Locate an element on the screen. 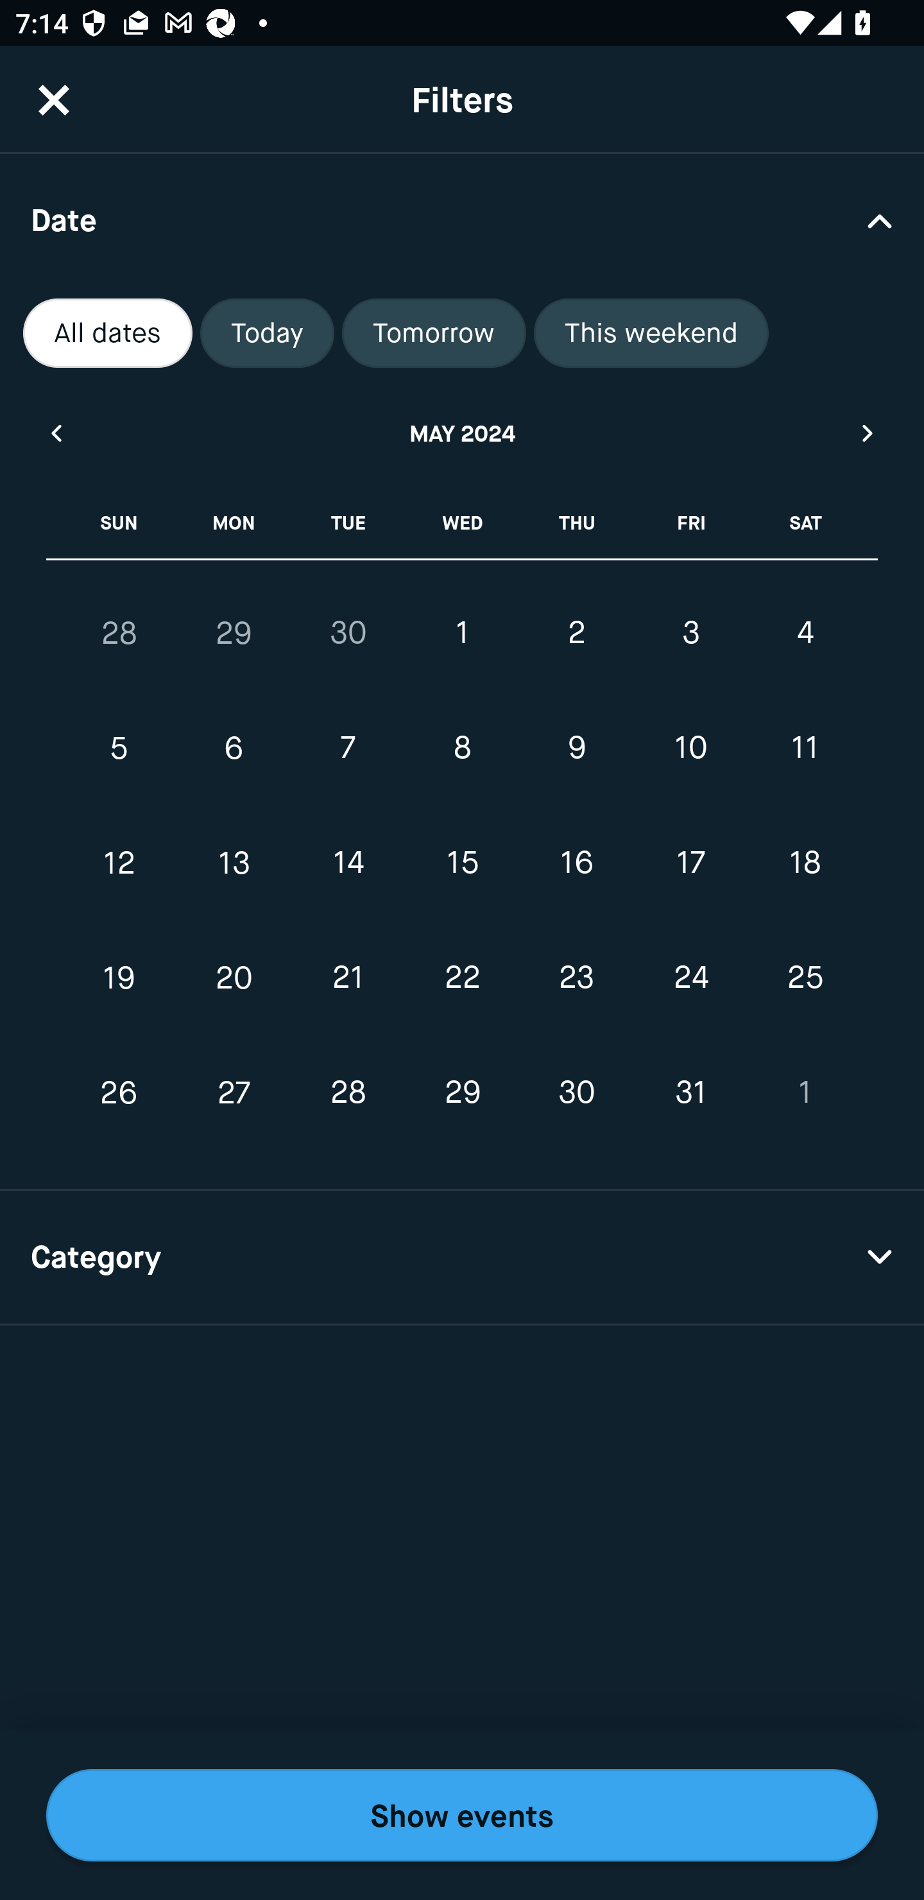 The width and height of the screenshot is (924, 1900). Next is located at coordinates (868, 433).